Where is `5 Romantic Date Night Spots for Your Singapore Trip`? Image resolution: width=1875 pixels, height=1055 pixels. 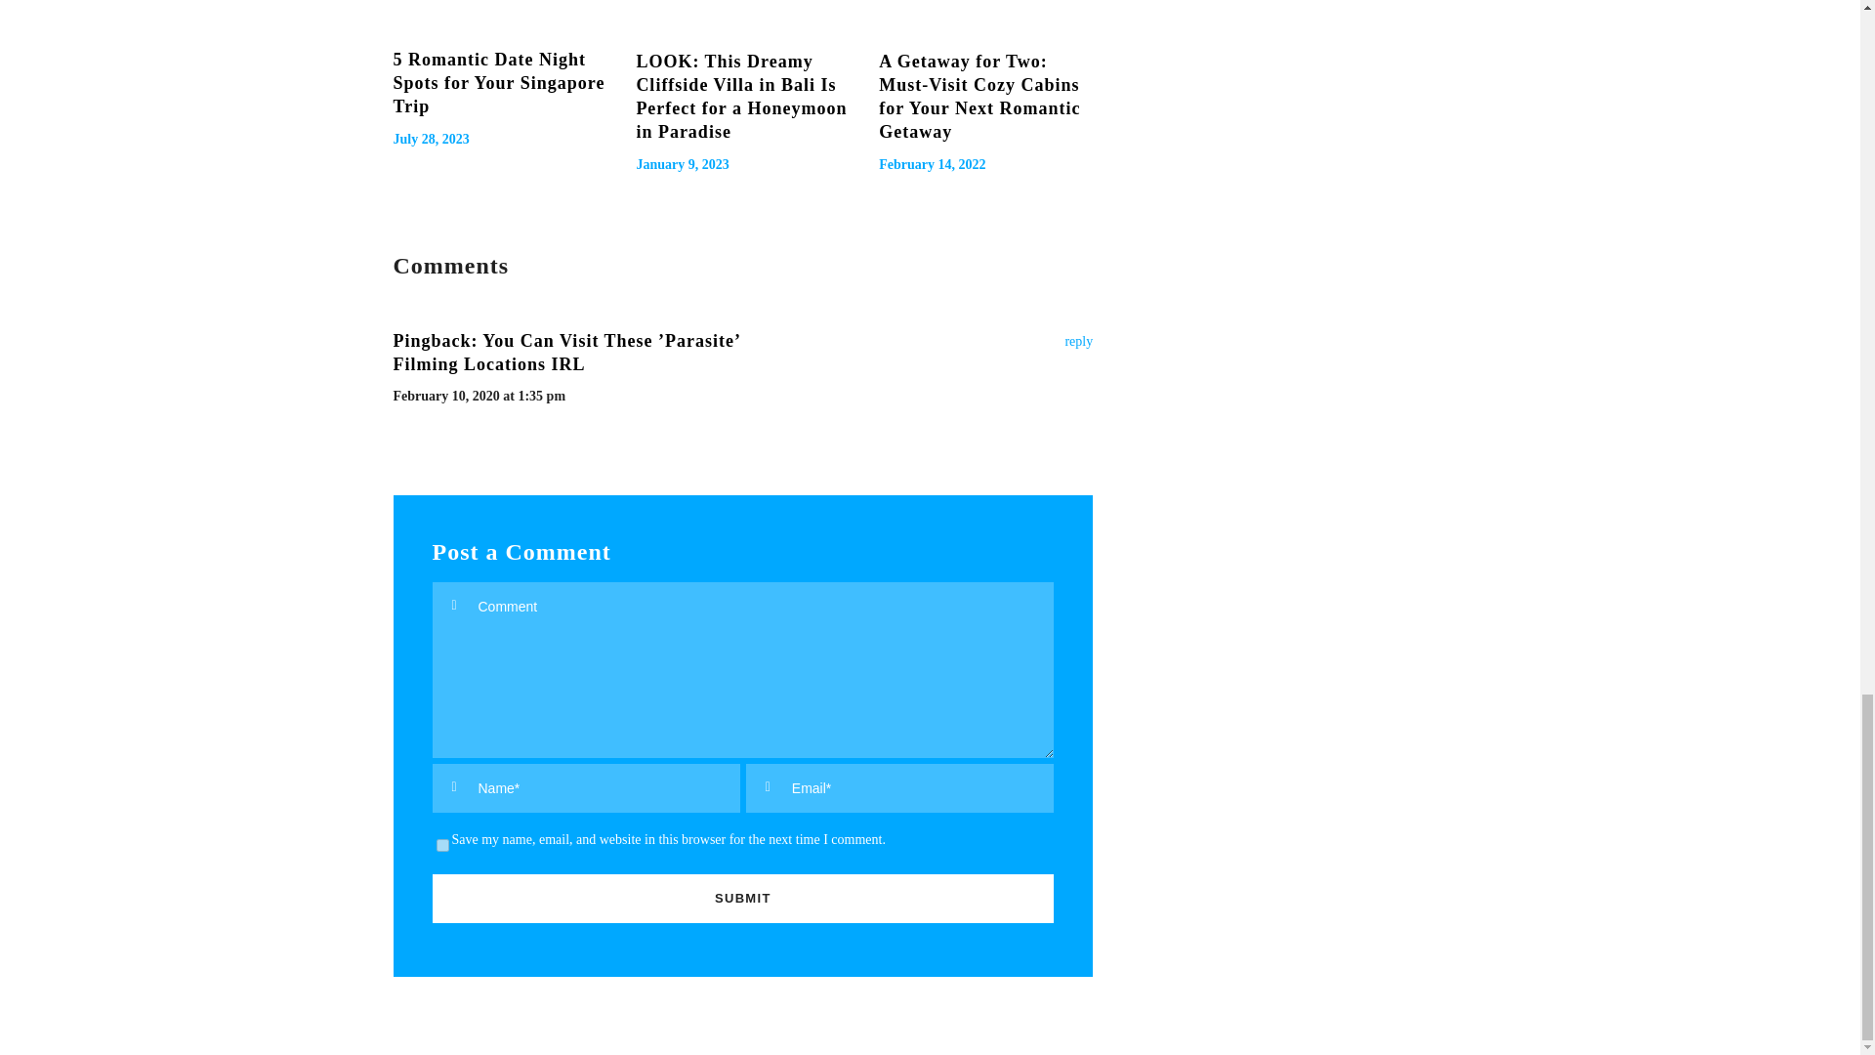 5 Romantic Date Night Spots for Your Singapore Trip is located at coordinates (498, 82).